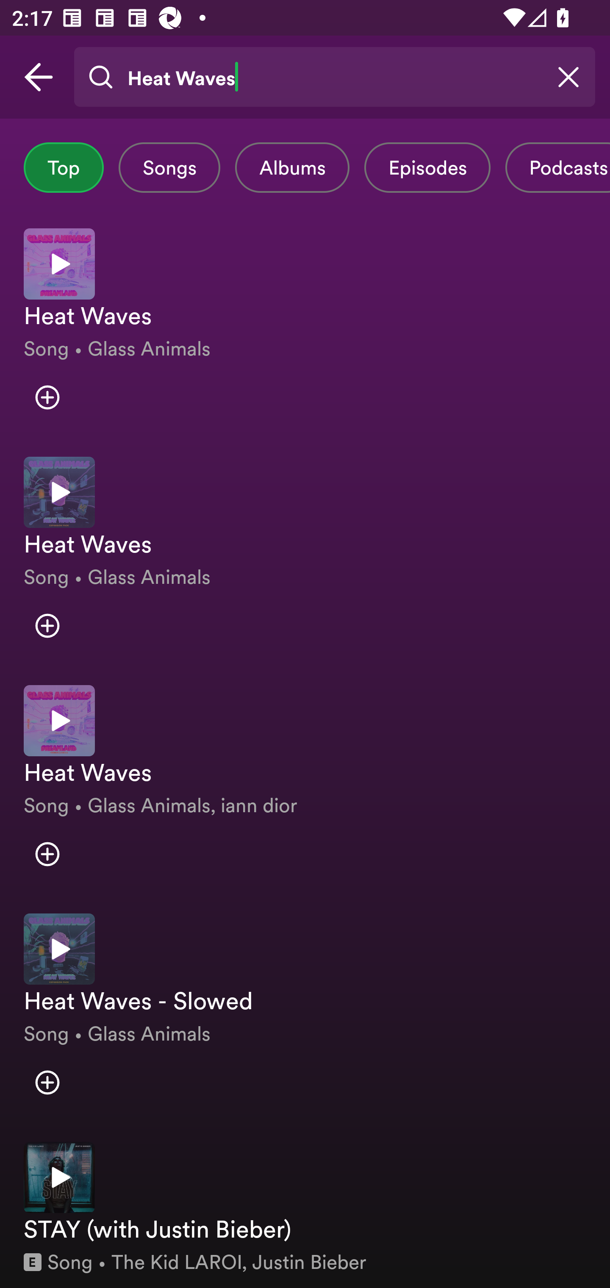  What do you see at coordinates (47, 854) in the screenshot?
I see `Add item` at bounding box center [47, 854].